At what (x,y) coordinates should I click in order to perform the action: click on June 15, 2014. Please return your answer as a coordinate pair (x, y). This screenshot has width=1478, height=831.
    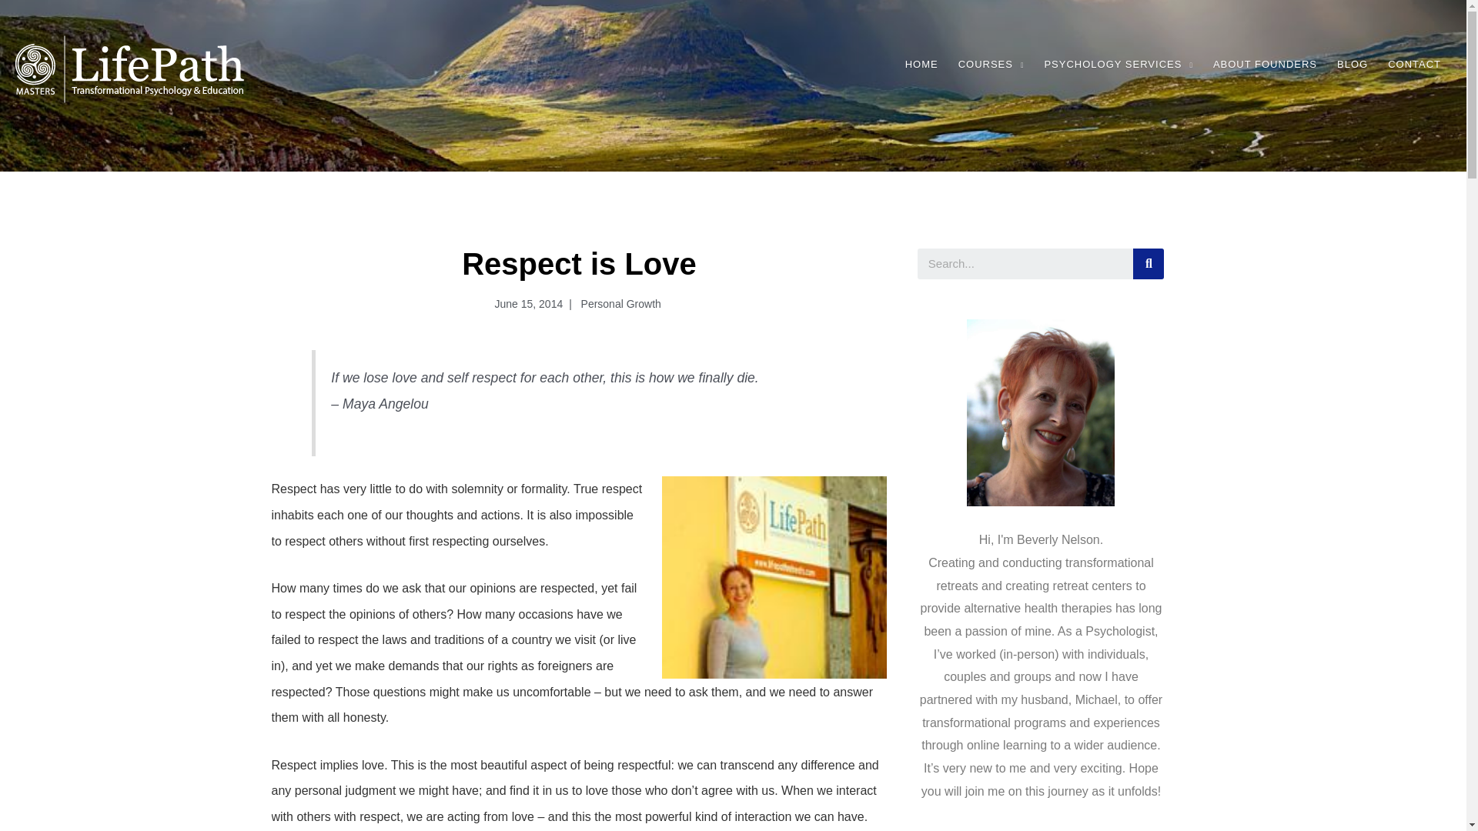
    Looking at the image, I should click on (525, 305).